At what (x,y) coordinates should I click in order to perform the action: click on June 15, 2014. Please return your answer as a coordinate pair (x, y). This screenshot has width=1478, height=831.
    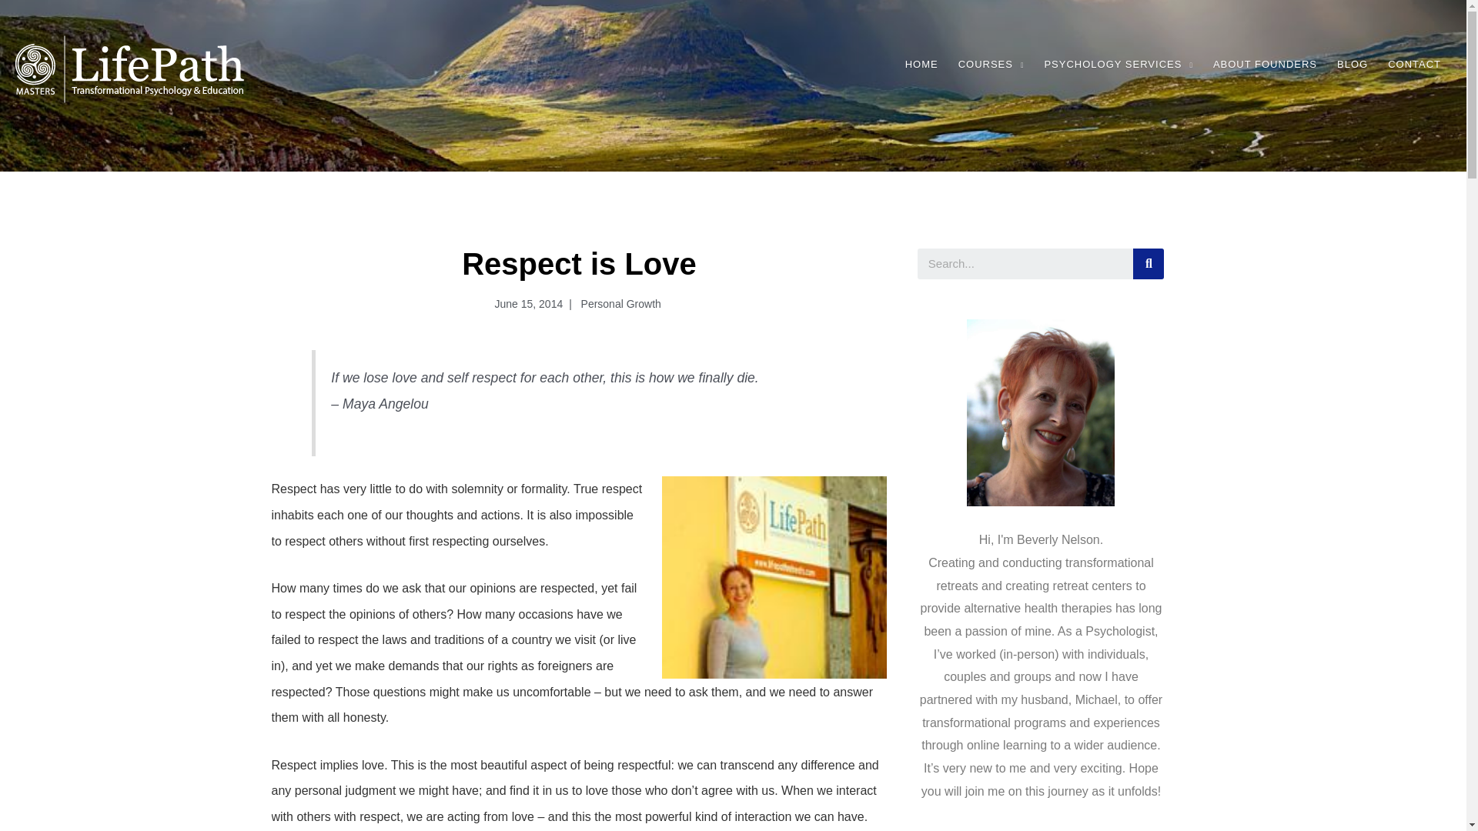
    Looking at the image, I should click on (525, 305).